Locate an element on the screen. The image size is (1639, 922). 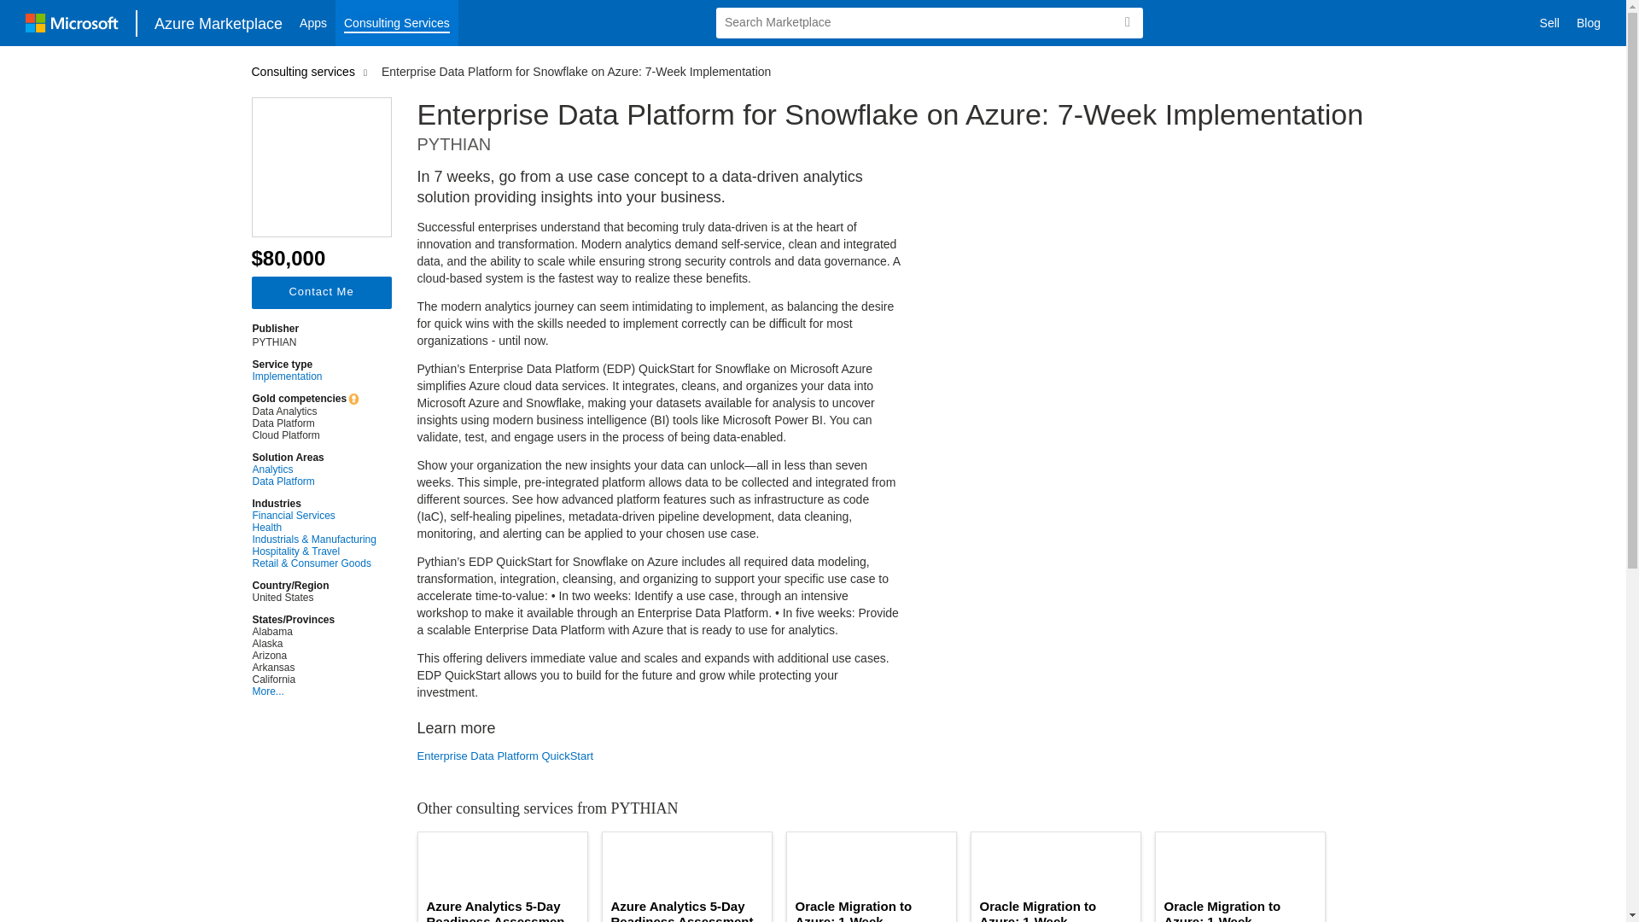
Enterprise Data Platform QuickStart is located at coordinates (659, 756).